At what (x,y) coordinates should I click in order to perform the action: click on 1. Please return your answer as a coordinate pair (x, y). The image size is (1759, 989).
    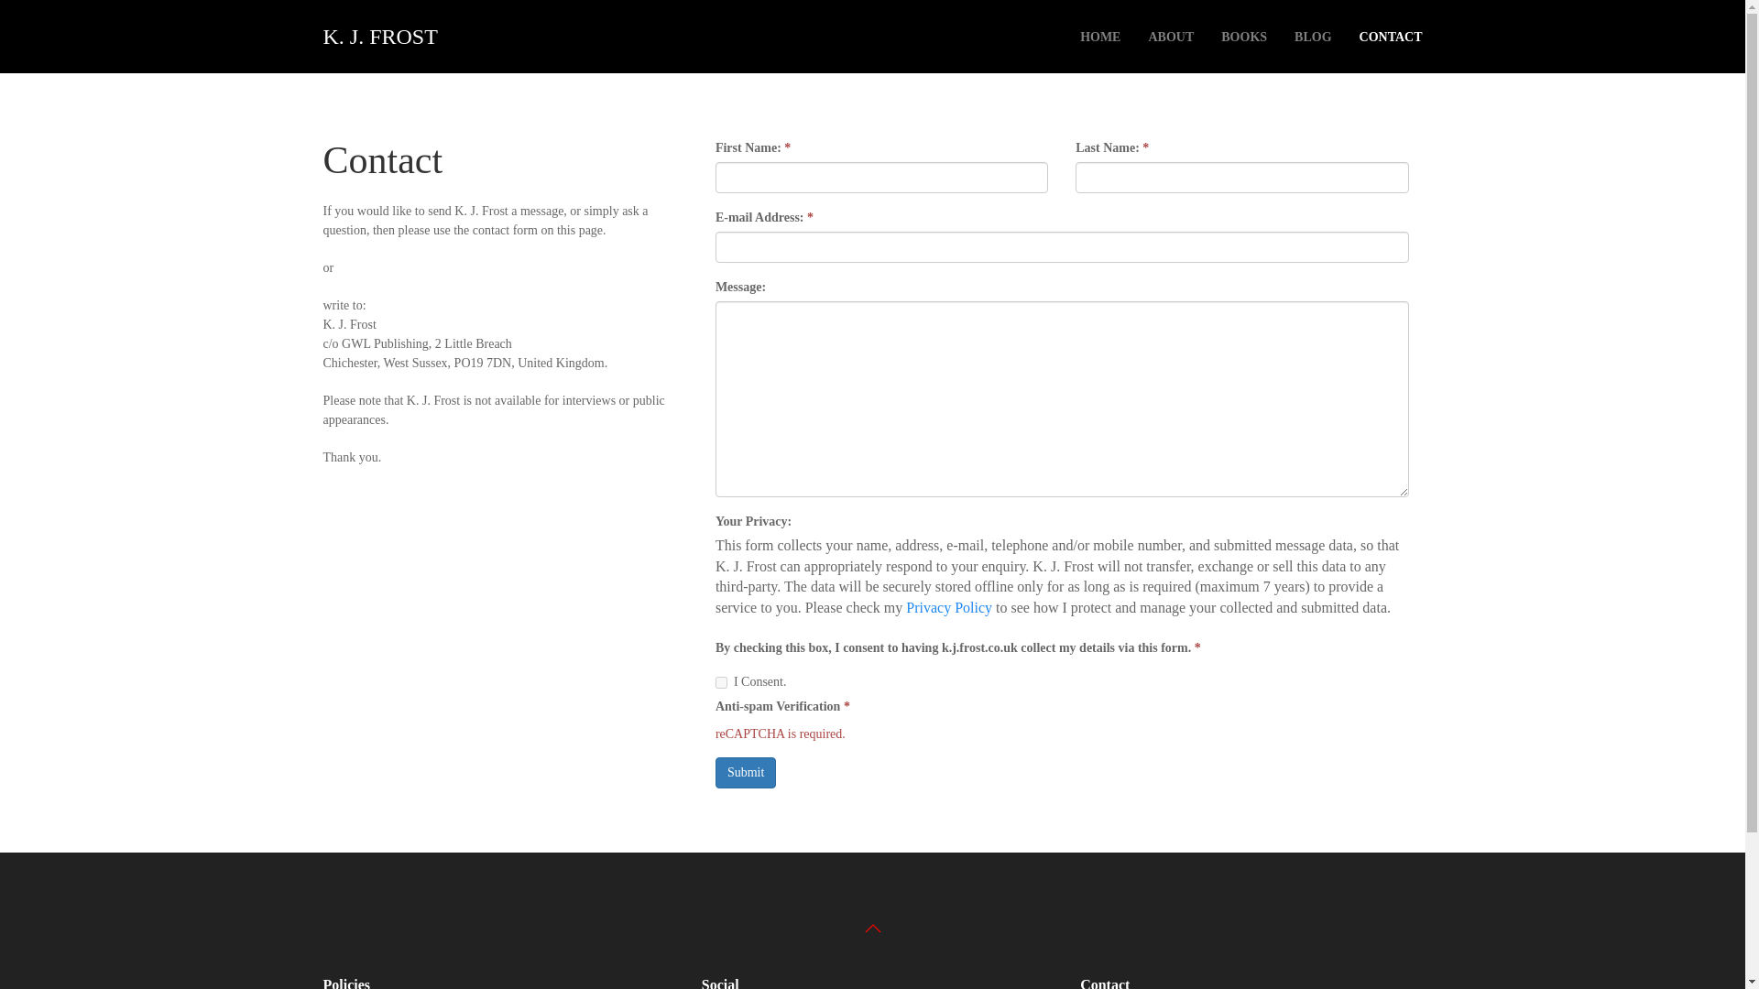
    Looking at the image, I should click on (722, 681).